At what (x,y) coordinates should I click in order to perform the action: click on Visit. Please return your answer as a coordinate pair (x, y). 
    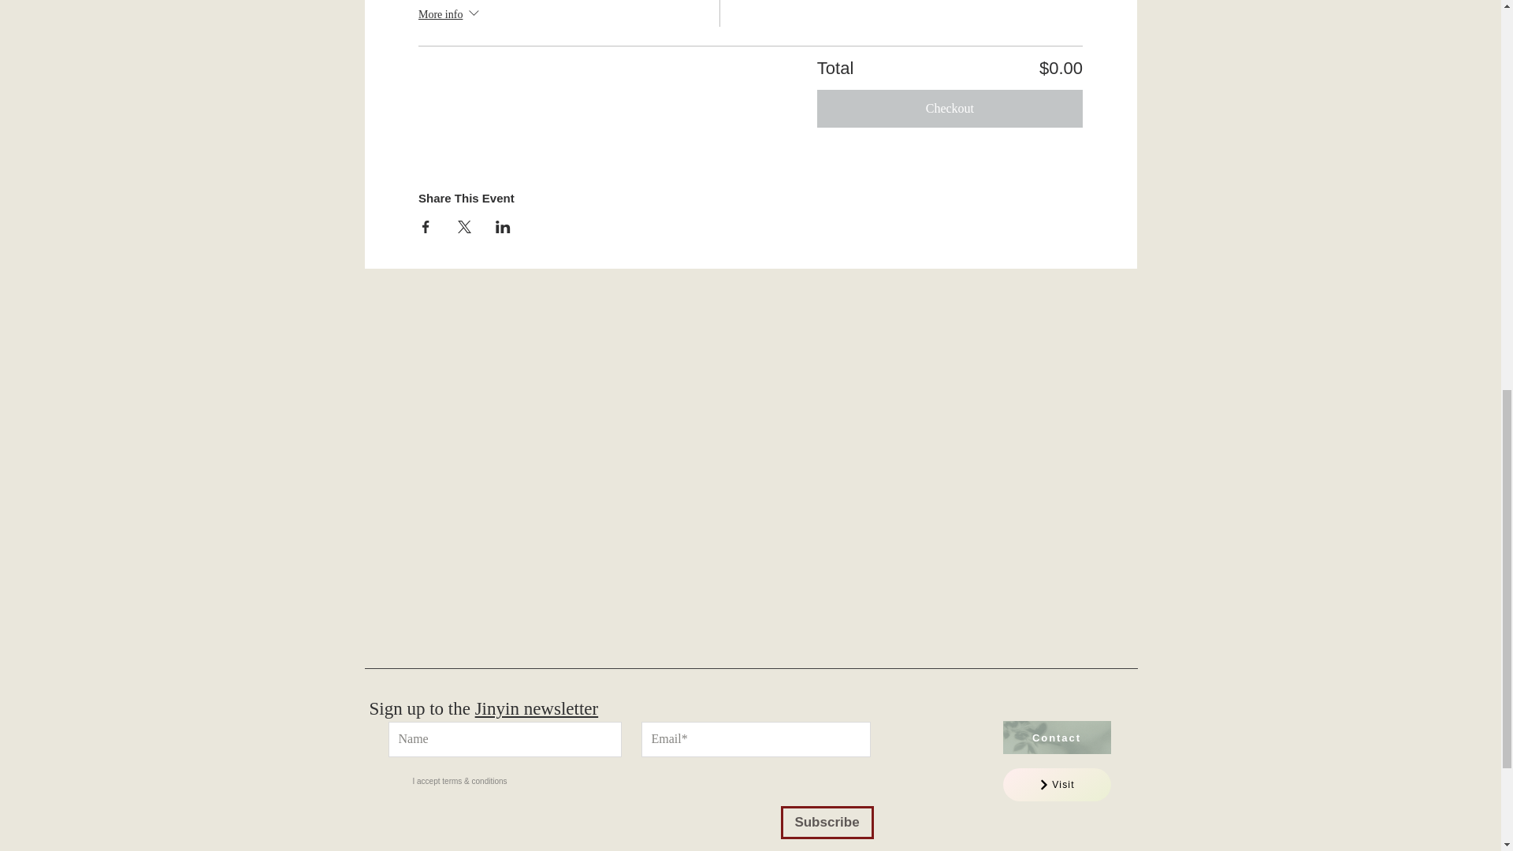
    Looking at the image, I should click on (1056, 785).